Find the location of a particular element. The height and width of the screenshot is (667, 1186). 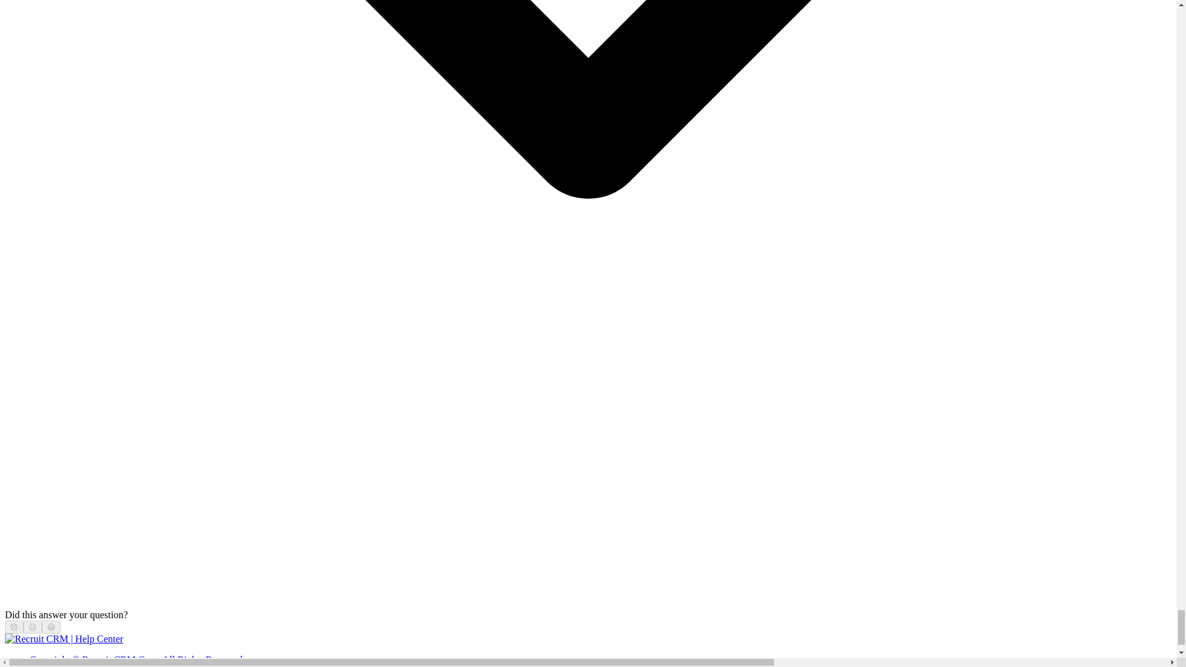

Smiley is located at coordinates (51, 626).